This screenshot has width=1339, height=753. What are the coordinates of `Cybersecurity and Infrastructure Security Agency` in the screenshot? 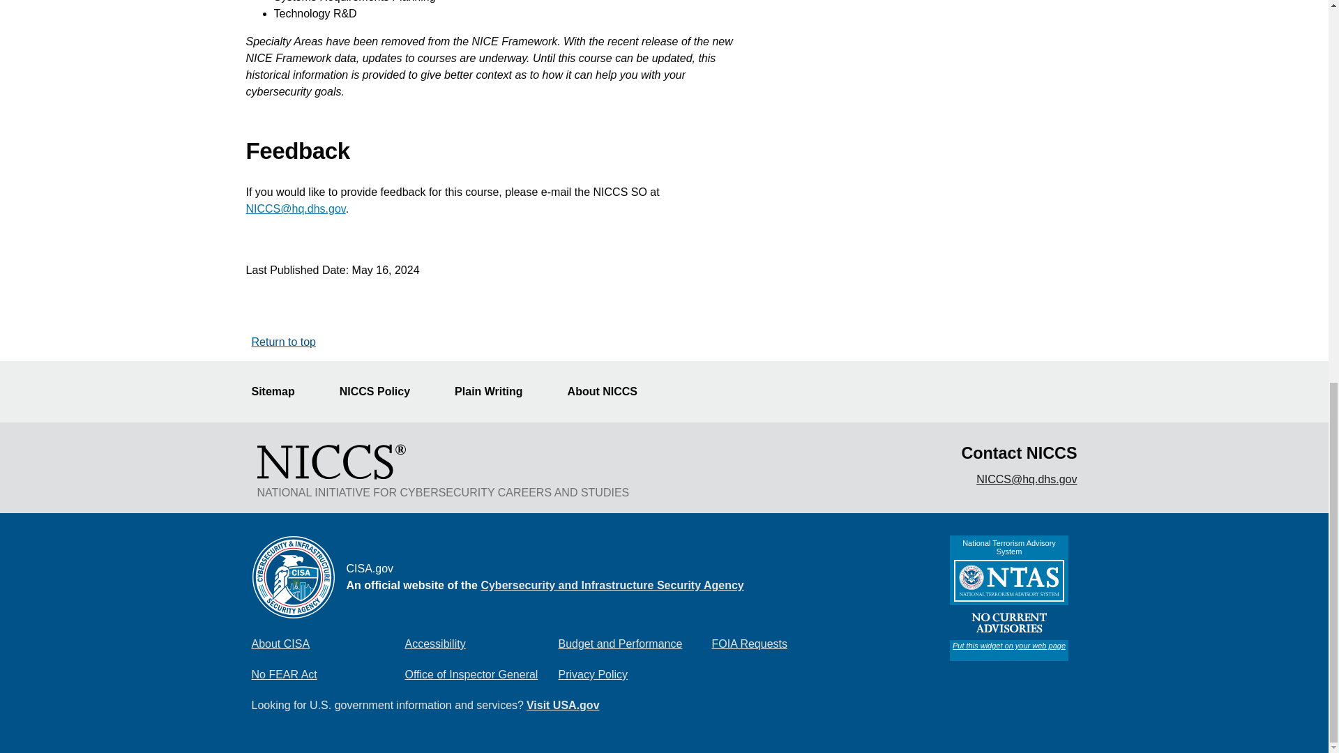 It's located at (612, 584).